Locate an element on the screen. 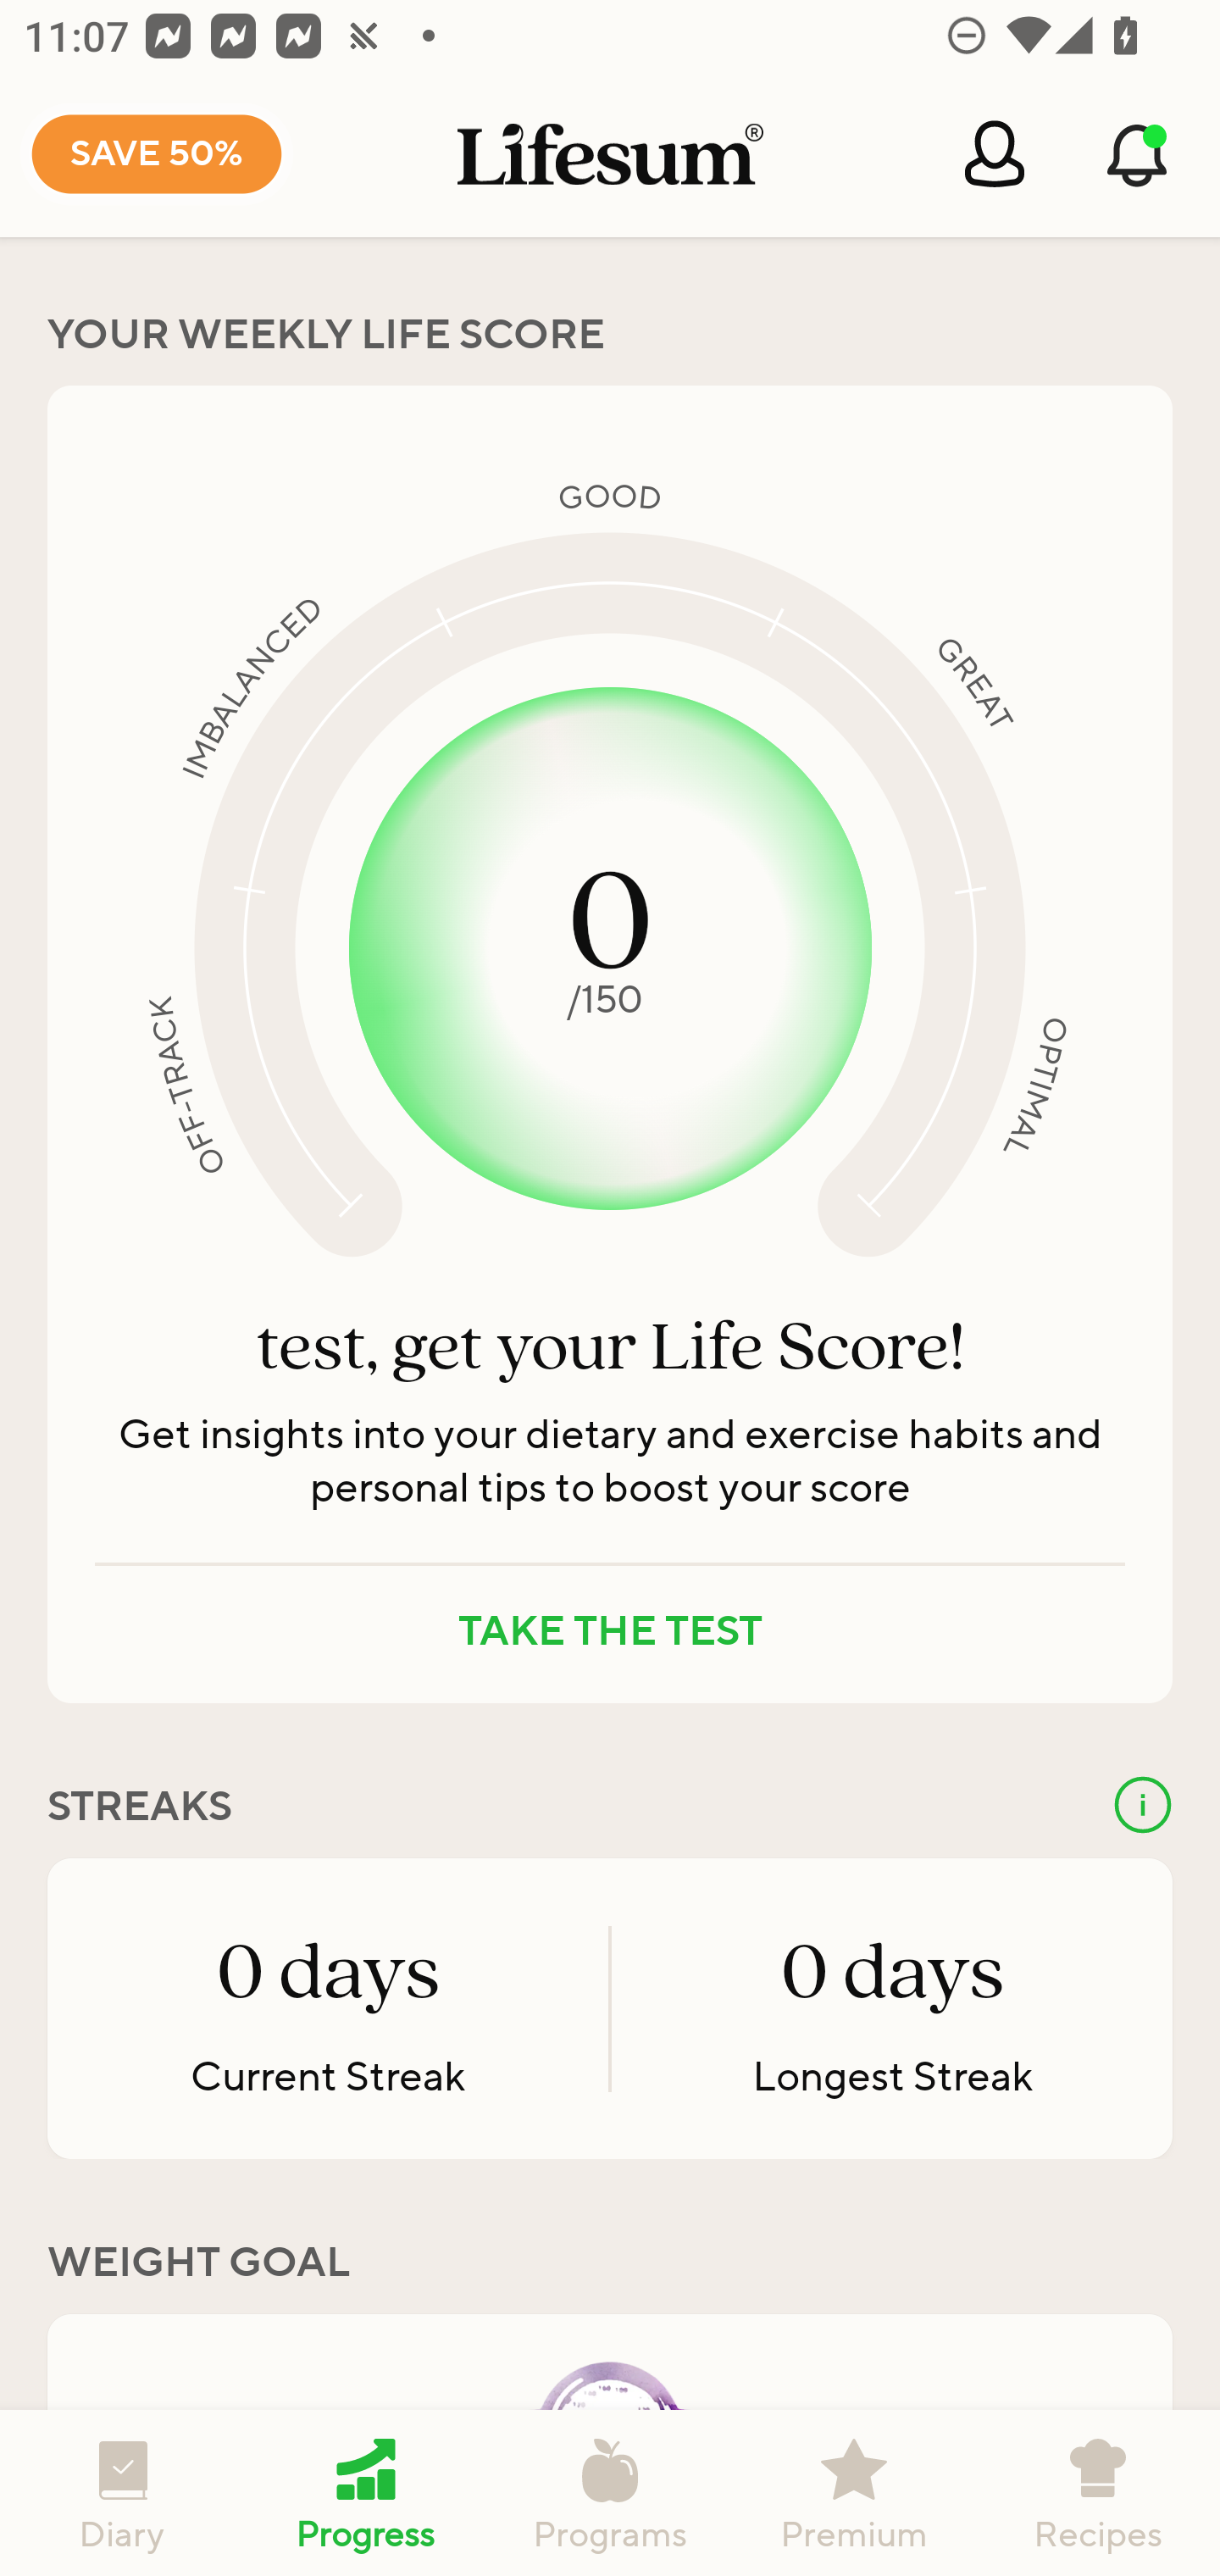 The width and height of the screenshot is (1220, 2576). Recipes is located at coordinates (1098, 2493).